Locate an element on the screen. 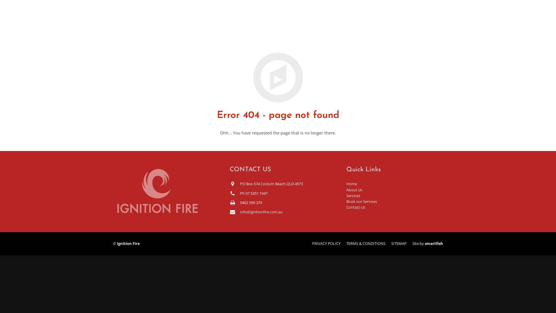 The height and width of the screenshot is (313, 556). Book our Services is located at coordinates (362, 202).